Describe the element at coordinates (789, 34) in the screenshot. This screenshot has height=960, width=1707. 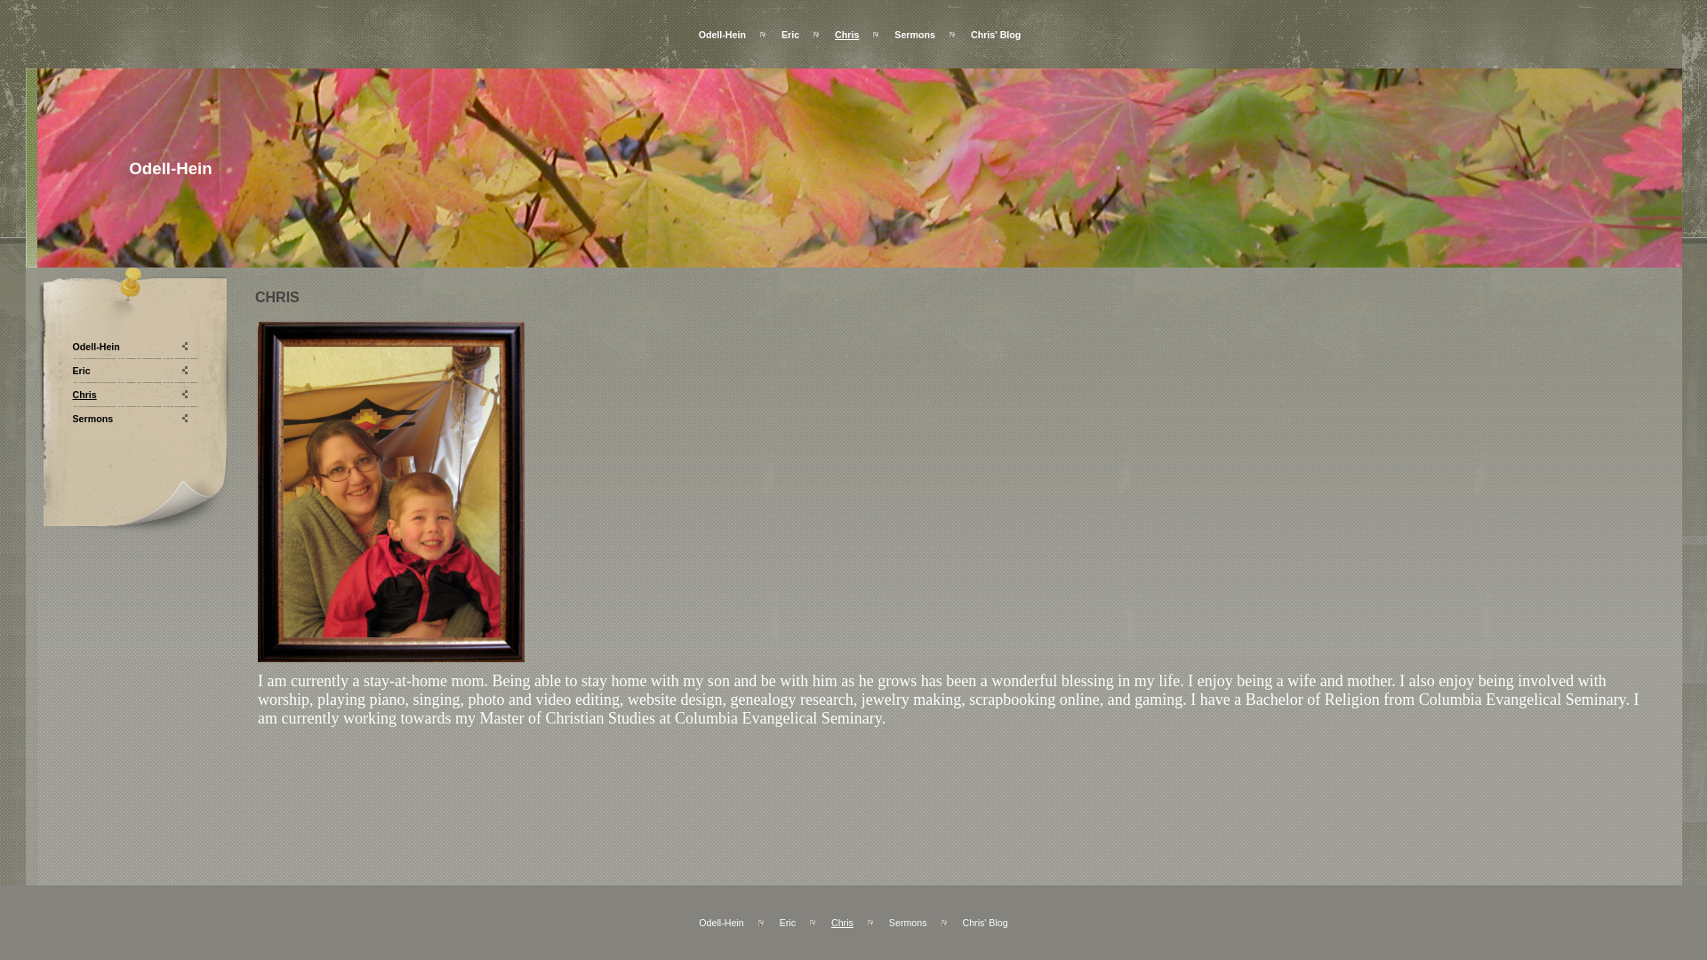
I see `Eric` at that location.